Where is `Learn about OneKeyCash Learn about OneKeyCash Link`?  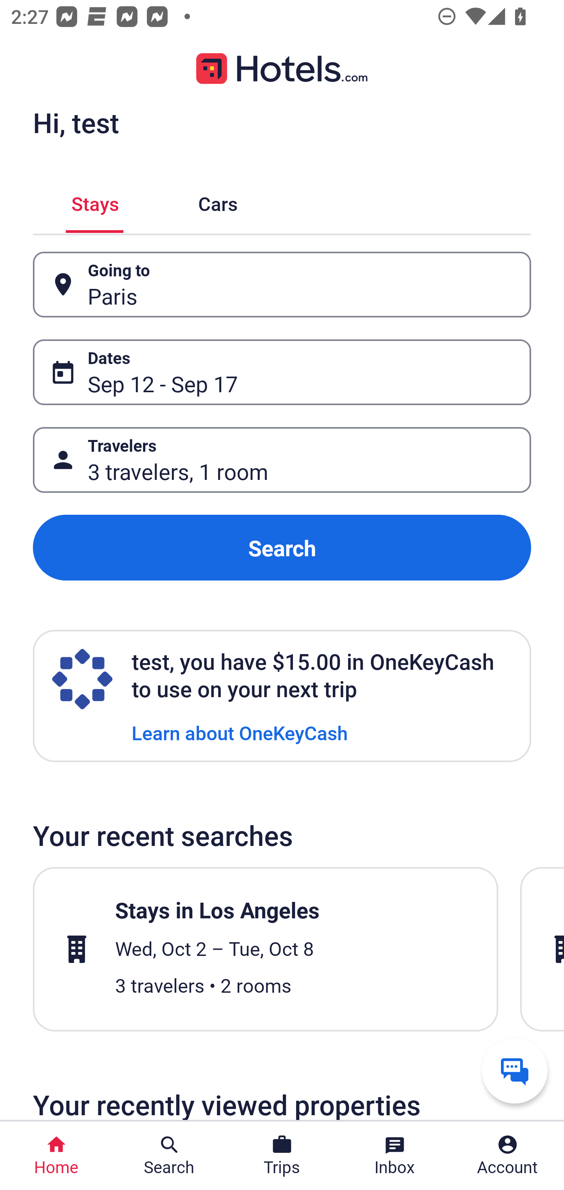
Learn about OneKeyCash Learn about OneKeyCash Link is located at coordinates (240, 732).